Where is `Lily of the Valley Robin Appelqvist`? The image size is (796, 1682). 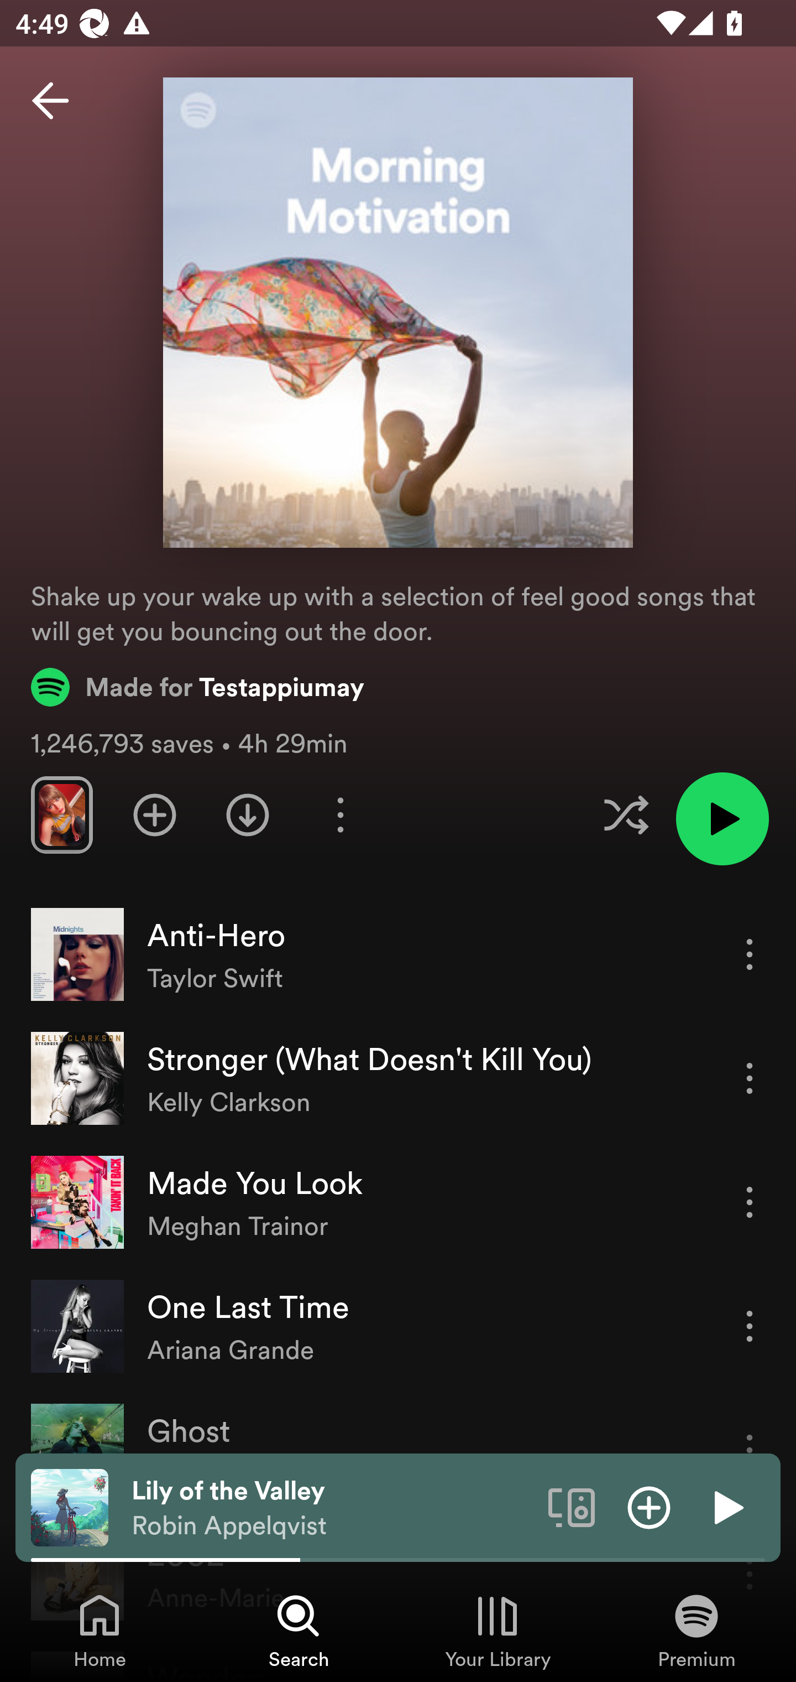 Lily of the Valley Robin Appelqvist is located at coordinates (332, 1508).